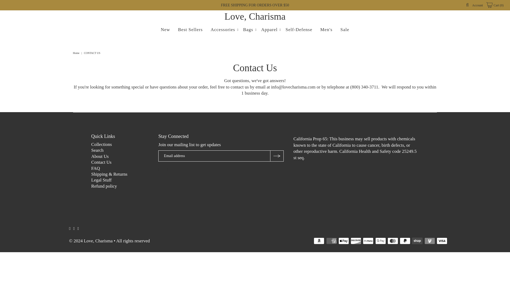 The width and height of the screenshot is (510, 287). Describe the element at coordinates (442, 241) in the screenshot. I see `Visa` at that location.